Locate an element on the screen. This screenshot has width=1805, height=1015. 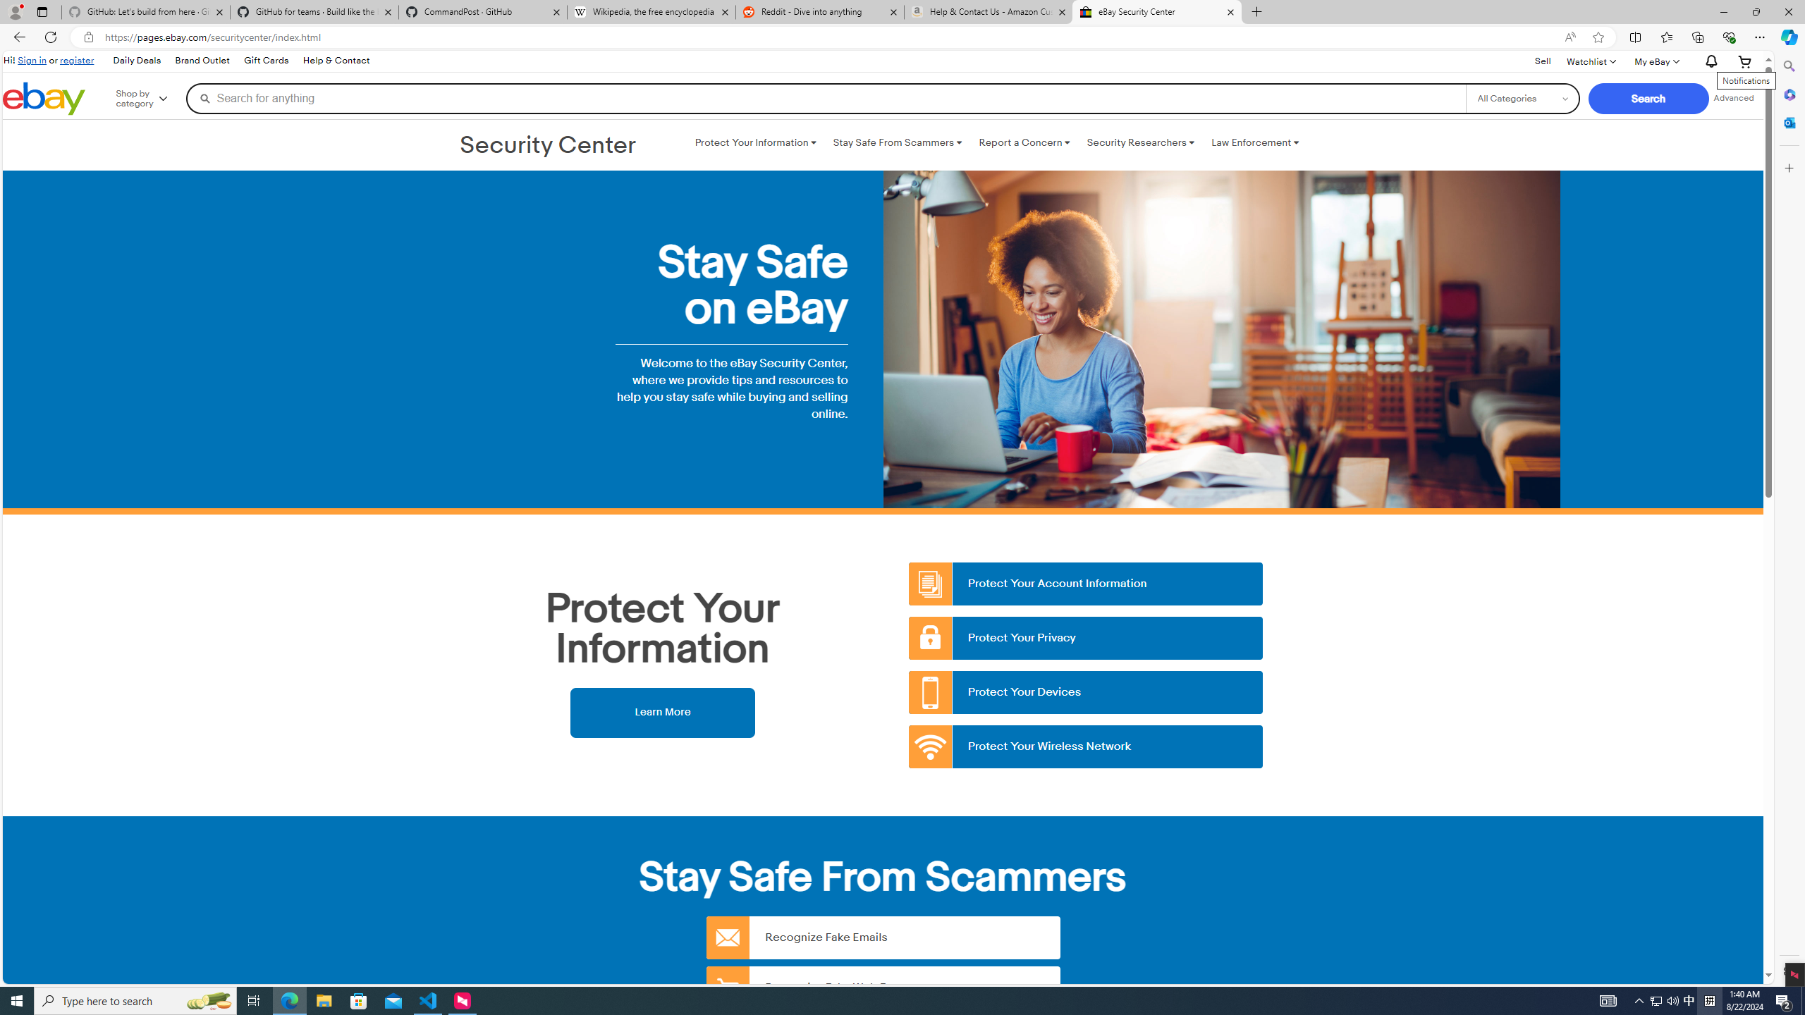
Help & Contact Us - Amazon Customer Service - Sleeping is located at coordinates (989, 12).